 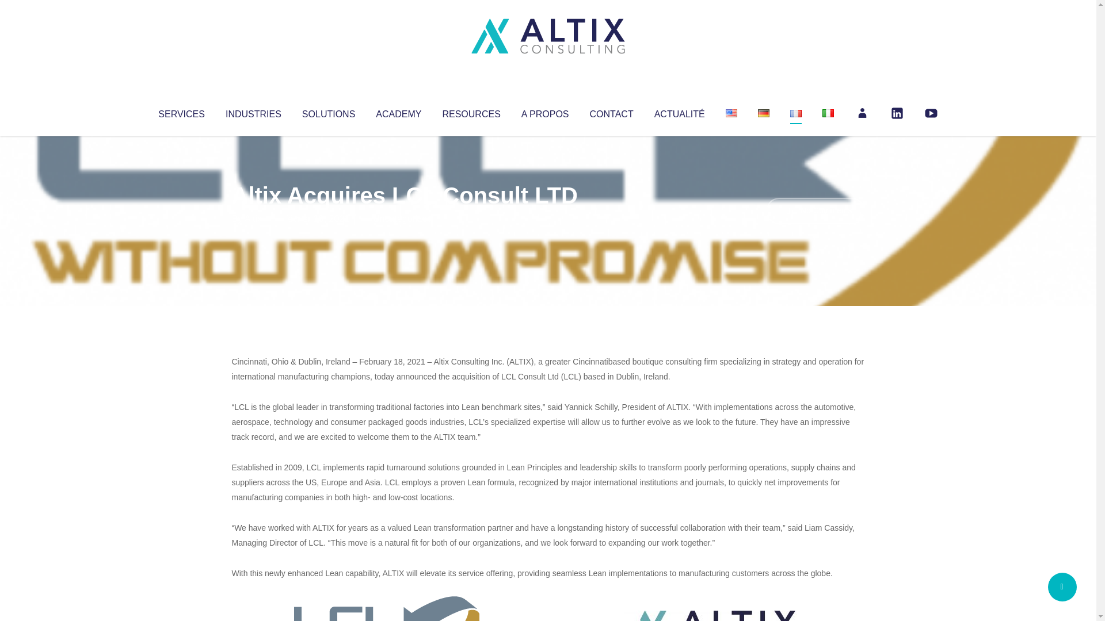 I want to click on ACADEMY, so click(x=398, y=112).